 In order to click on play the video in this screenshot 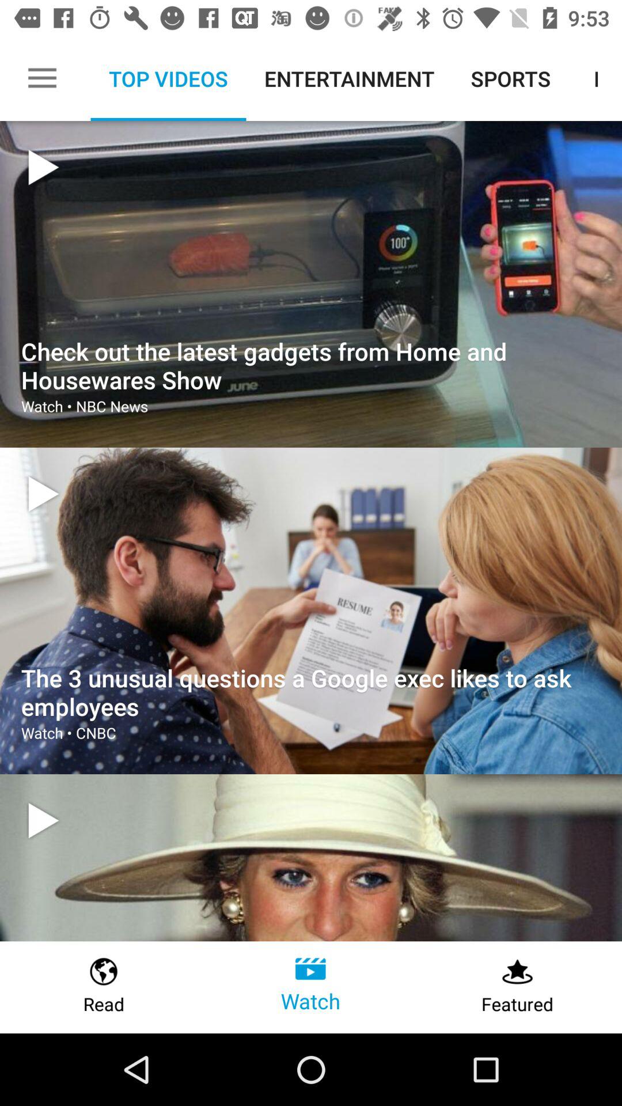, I will do `click(43, 820)`.